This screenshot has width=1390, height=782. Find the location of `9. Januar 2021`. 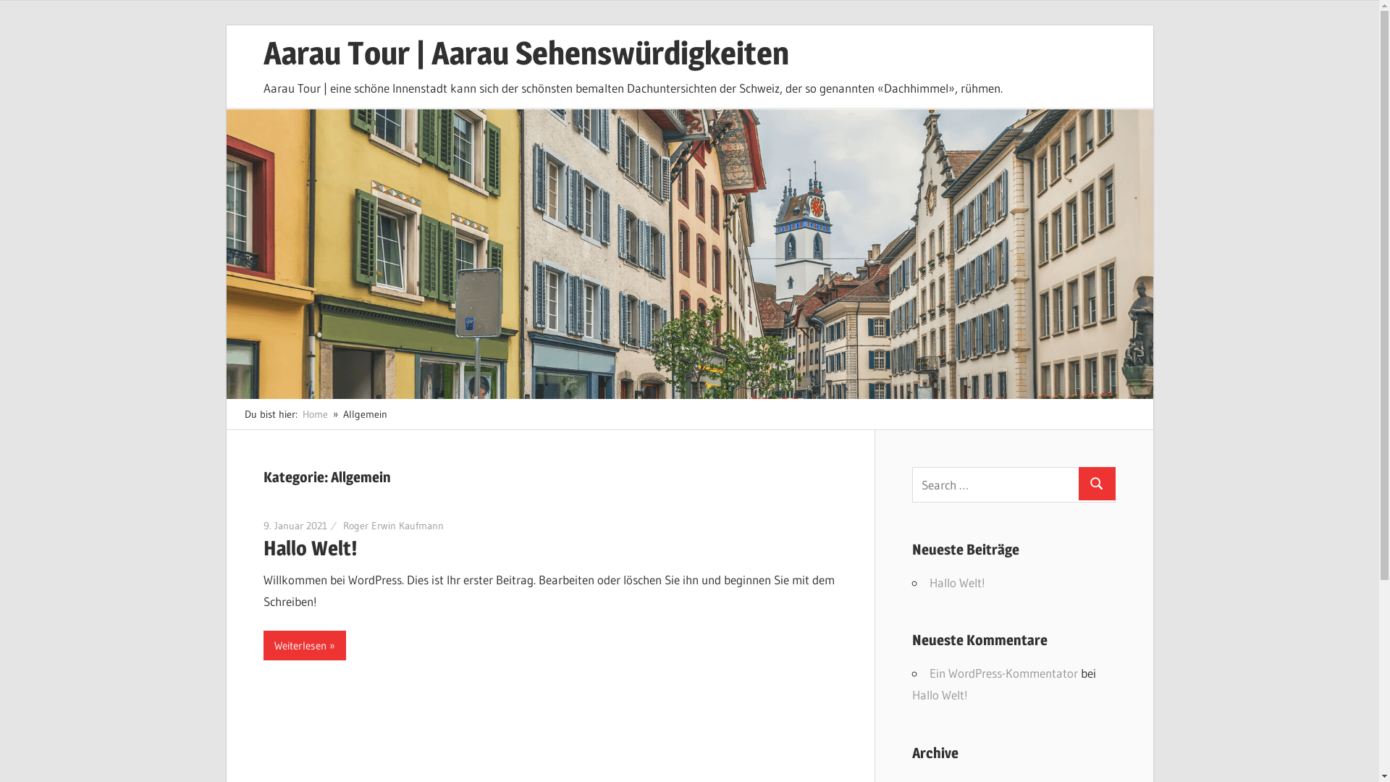

9. Januar 2021 is located at coordinates (295, 526).